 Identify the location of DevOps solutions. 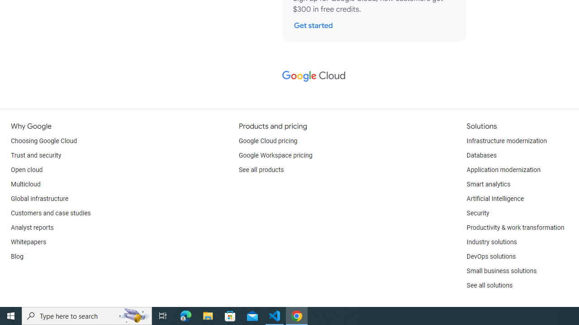
(491, 256).